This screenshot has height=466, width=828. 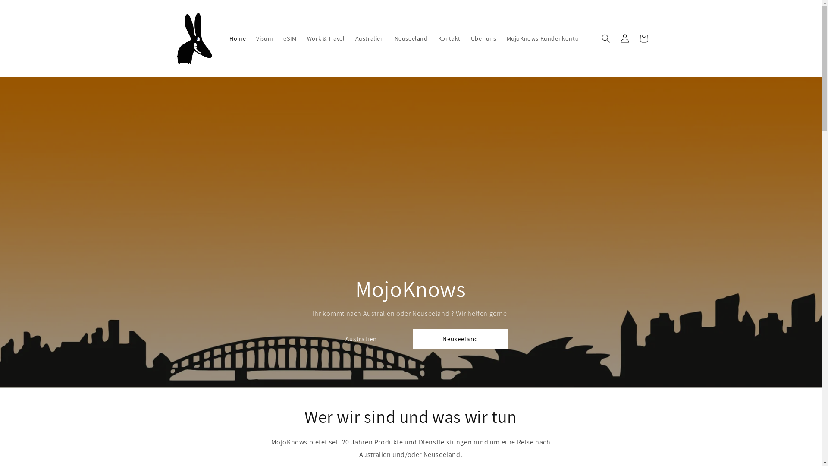 I want to click on MojoKnows Kundenkonto, so click(x=543, y=38).